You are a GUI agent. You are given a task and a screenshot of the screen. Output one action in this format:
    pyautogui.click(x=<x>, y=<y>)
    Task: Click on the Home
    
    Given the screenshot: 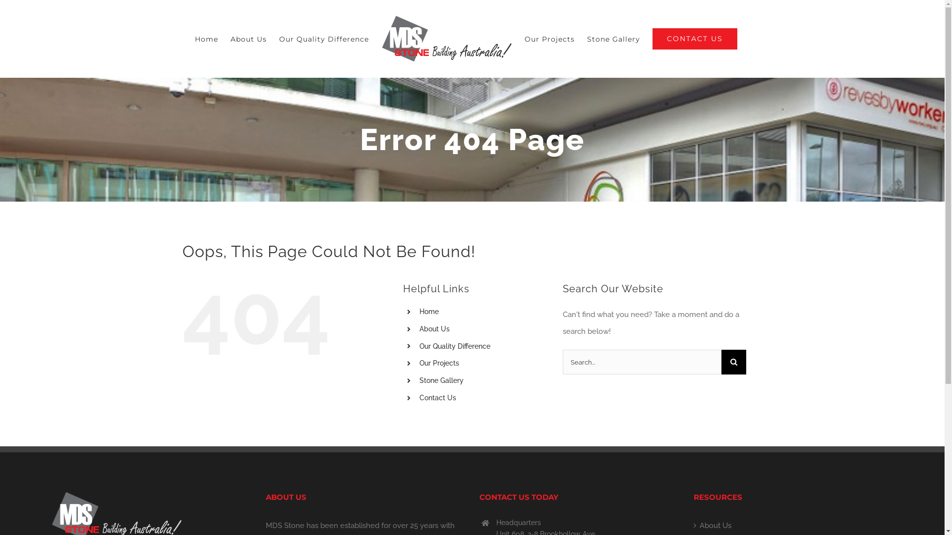 What is the action you would take?
    pyautogui.click(x=429, y=312)
    